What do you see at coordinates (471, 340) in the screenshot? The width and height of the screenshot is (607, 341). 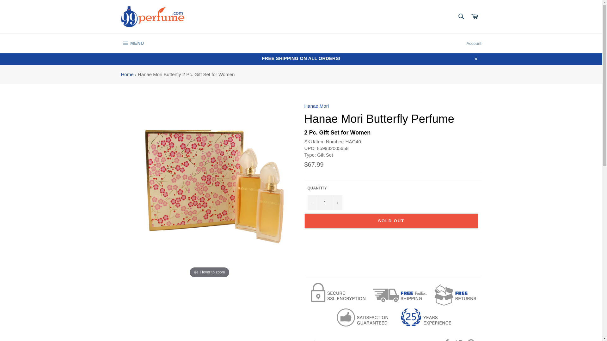 I see `Pin on Pinterest` at bounding box center [471, 340].